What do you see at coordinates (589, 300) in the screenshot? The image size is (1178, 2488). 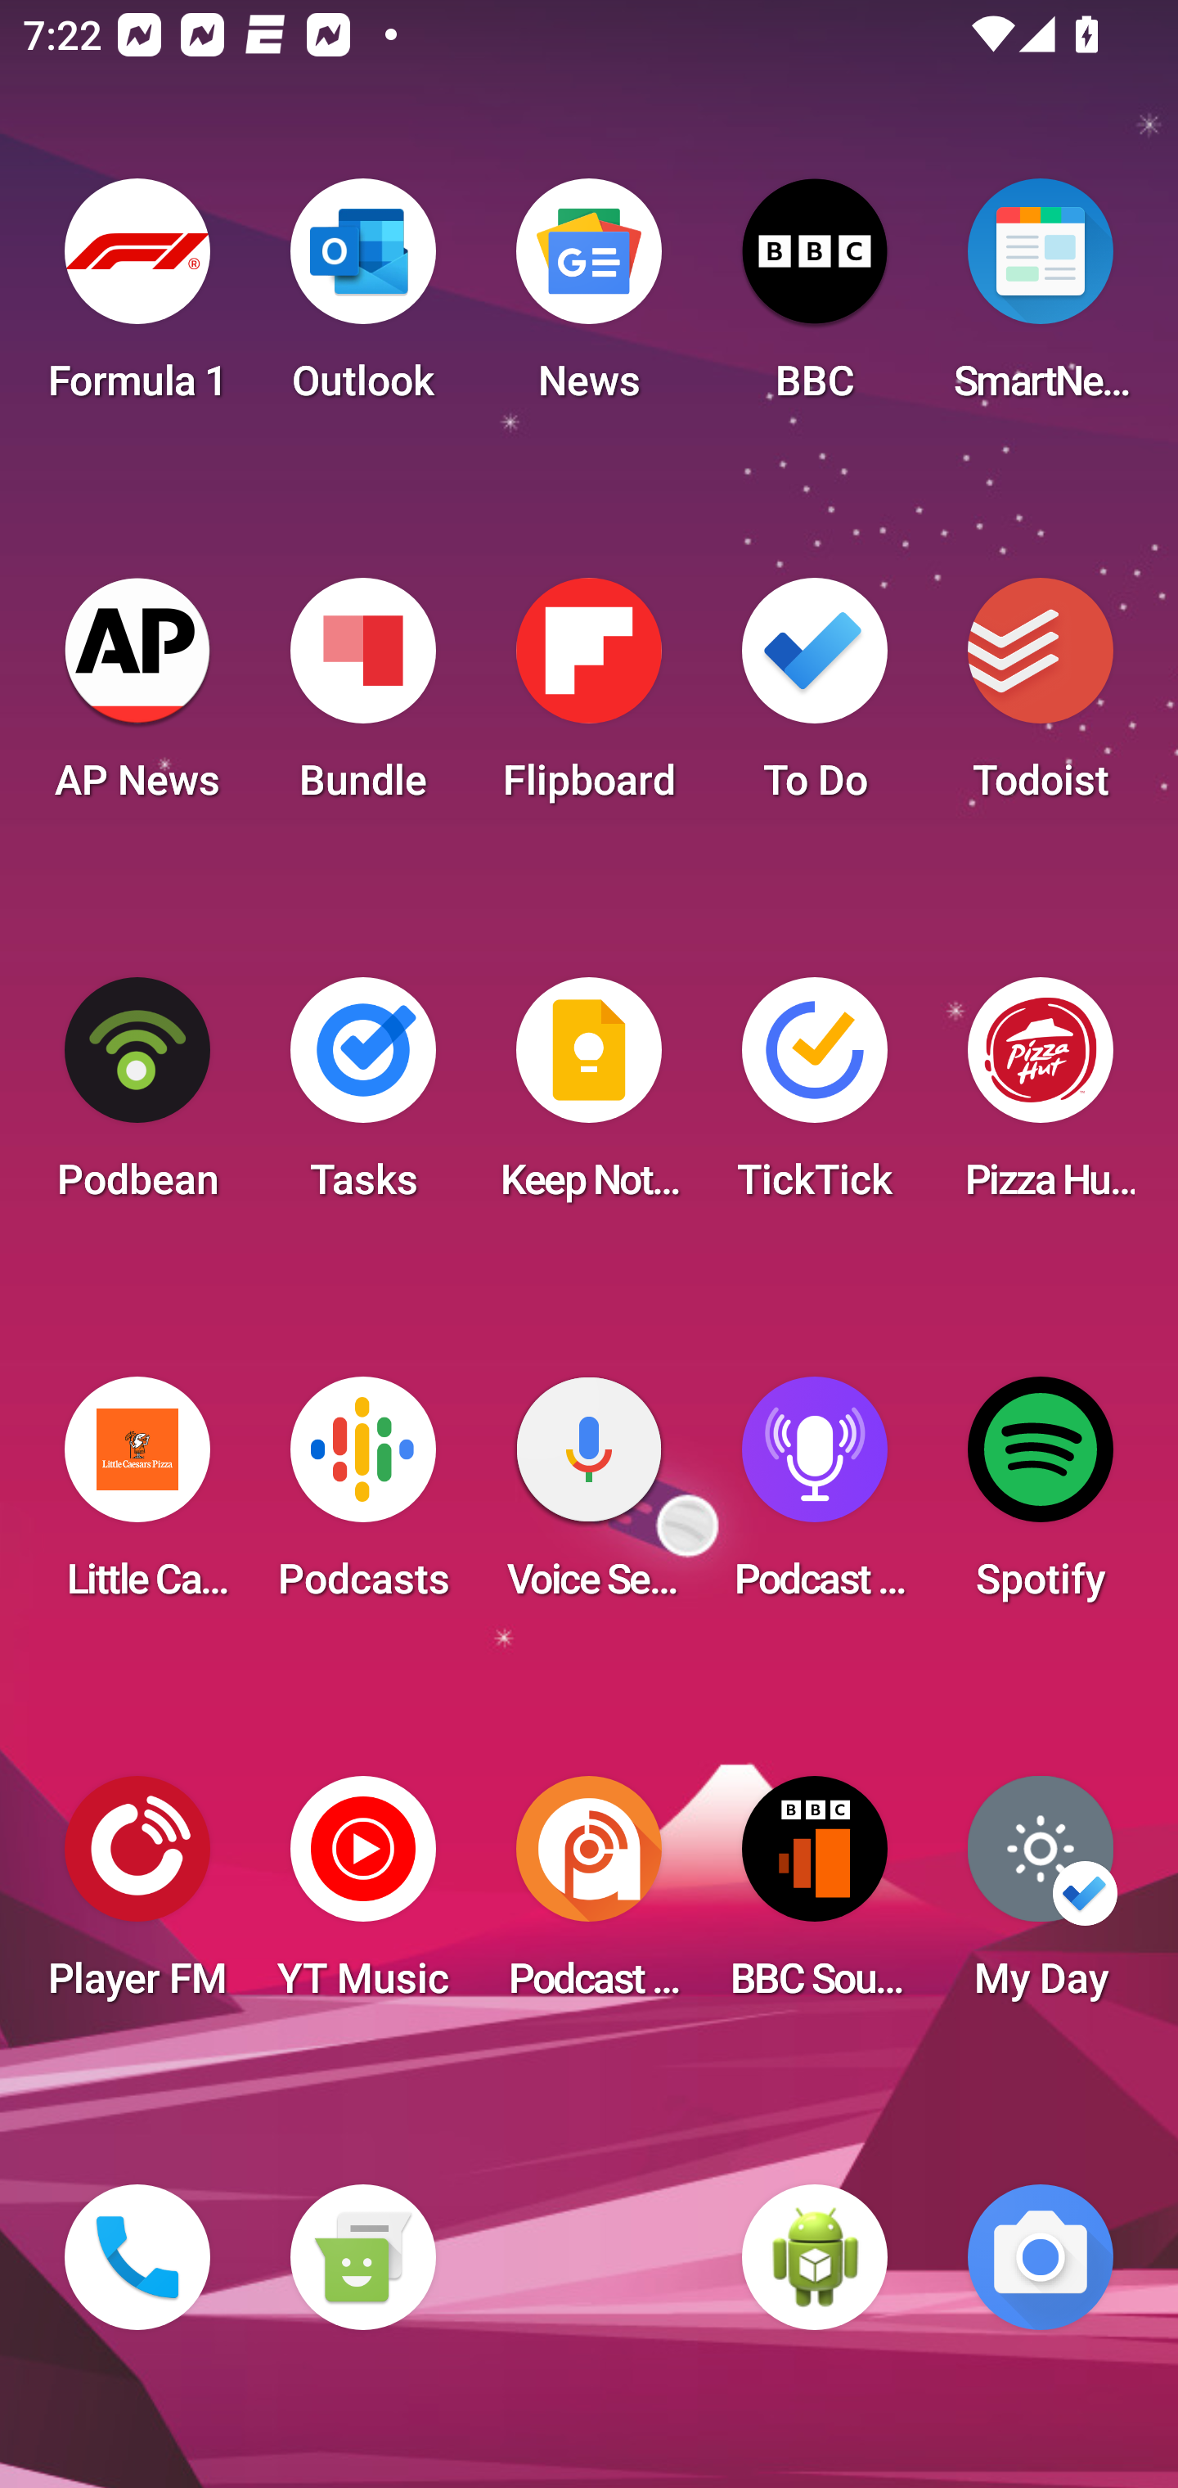 I see `News` at bounding box center [589, 300].